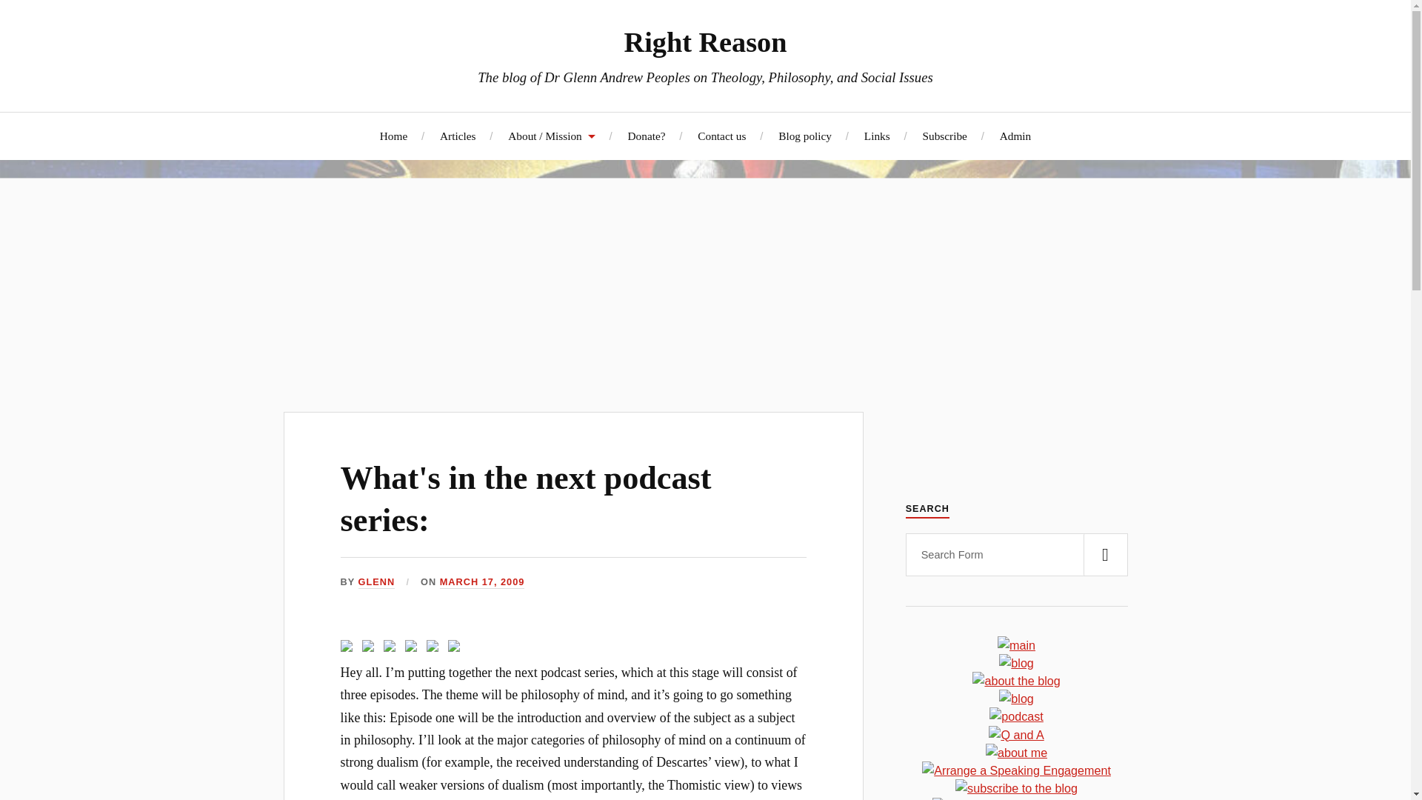 Image resolution: width=1422 pixels, height=800 pixels. What do you see at coordinates (347, 646) in the screenshot?
I see `Share on Facebook` at bounding box center [347, 646].